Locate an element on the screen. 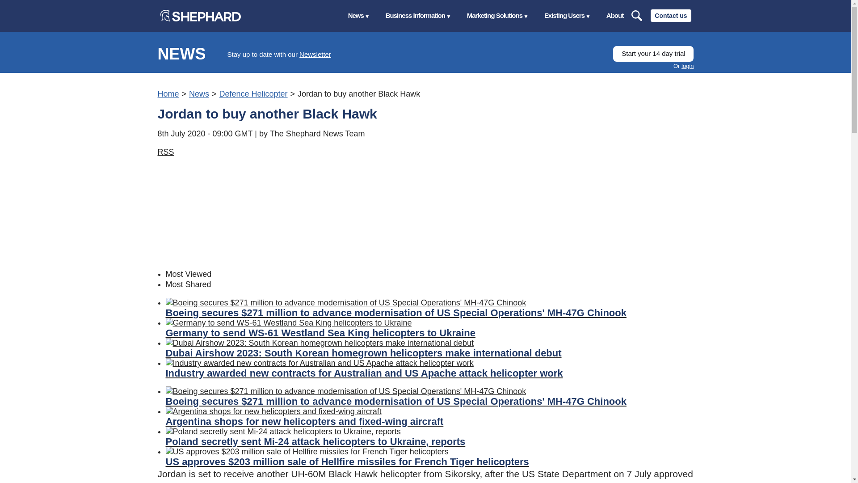 The image size is (858, 483). Newsletter is located at coordinates (315, 54).